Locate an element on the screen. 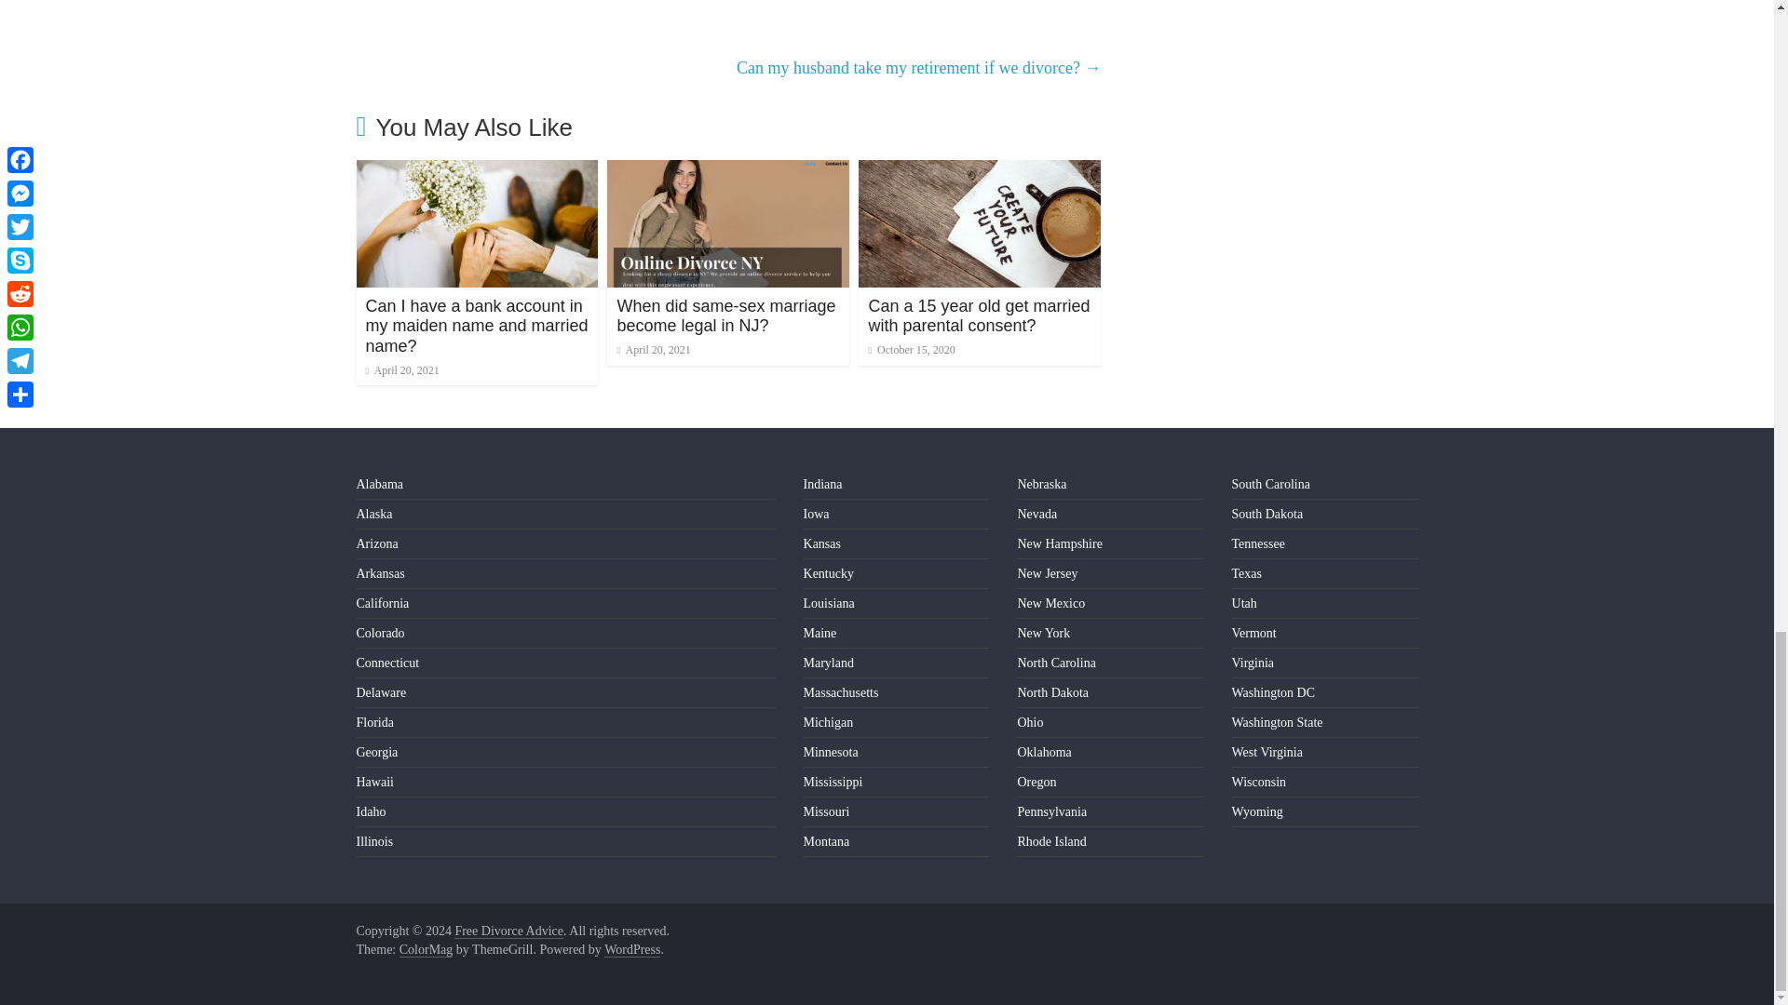 The width and height of the screenshot is (1788, 1005). When did same-sex marriage become legal in NJ? is located at coordinates (725, 315).